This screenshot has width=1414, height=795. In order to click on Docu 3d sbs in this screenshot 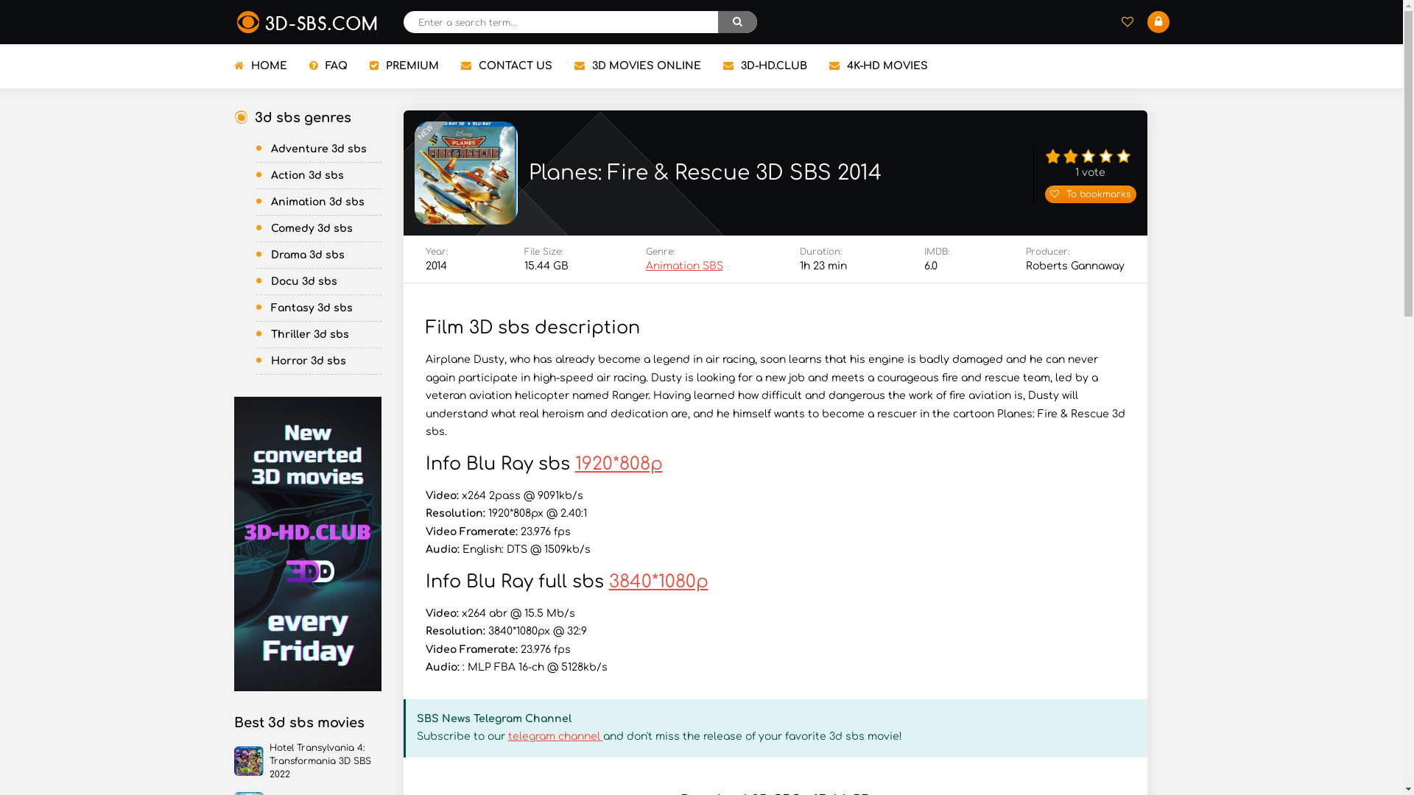, I will do `click(319, 282)`.